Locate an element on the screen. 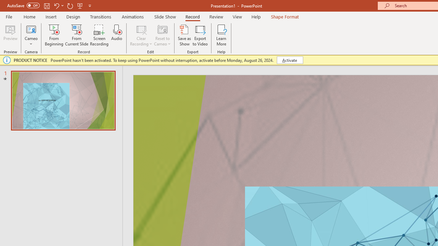 The height and width of the screenshot is (246, 438). Save as Show is located at coordinates (184, 35).